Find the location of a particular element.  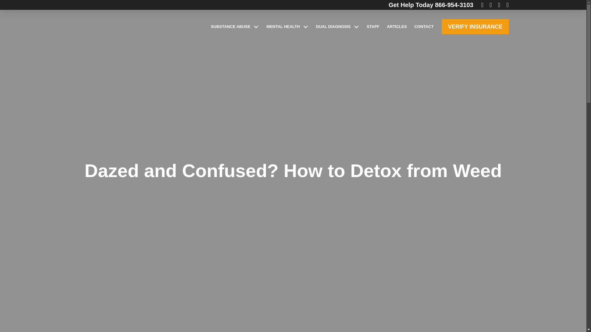

VERIFY INSURANCE is located at coordinates (475, 26).